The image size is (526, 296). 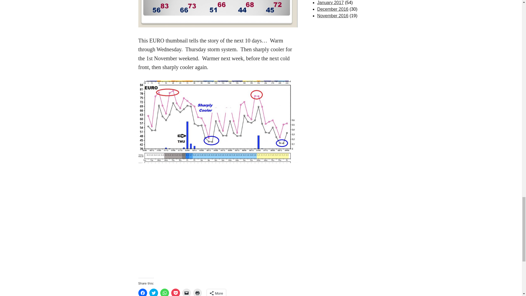 What do you see at coordinates (142, 292) in the screenshot?
I see `Click to share on Facebook` at bounding box center [142, 292].